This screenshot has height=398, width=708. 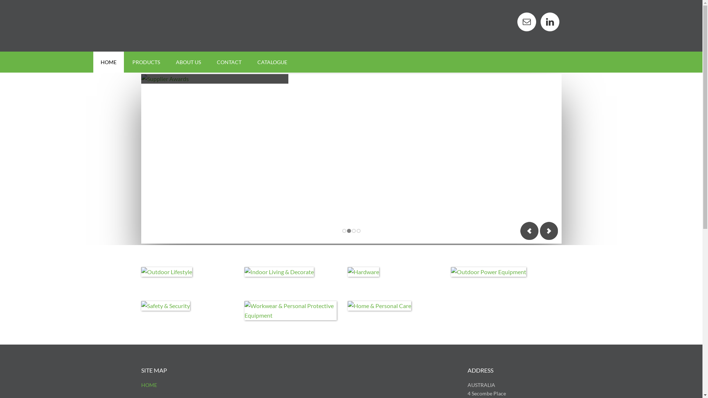 I want to click on CONTACT, so click(x=229, y=62).